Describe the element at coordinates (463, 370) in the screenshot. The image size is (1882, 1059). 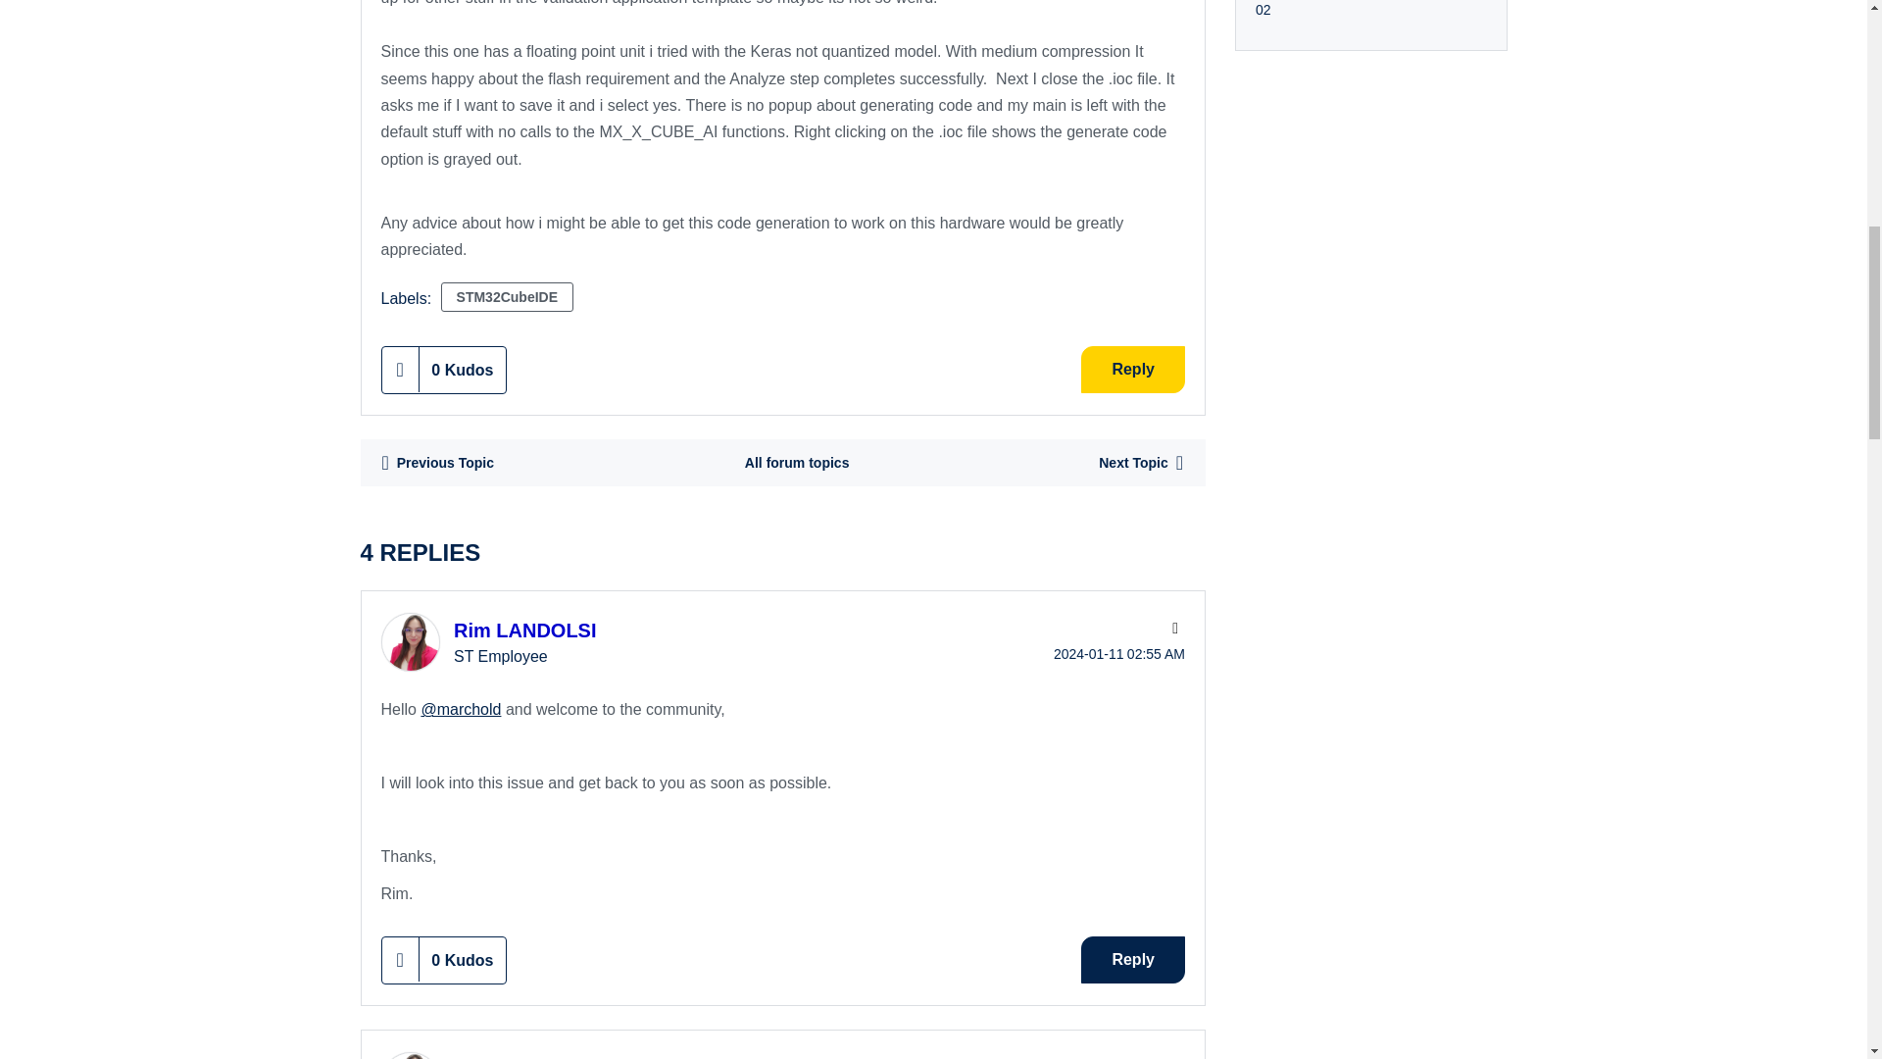
I see `The total number of kudos this post has received.` at that location.